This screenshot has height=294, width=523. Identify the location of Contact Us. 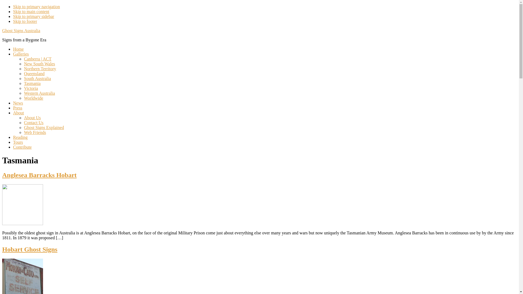
(34, 122).